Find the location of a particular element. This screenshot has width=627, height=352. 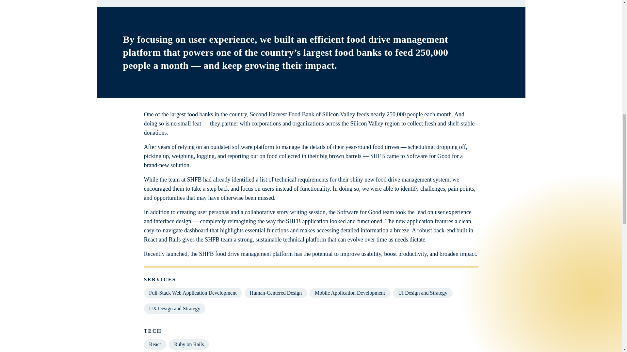

UI Design and Strategy is located at coordinates (423, 293).